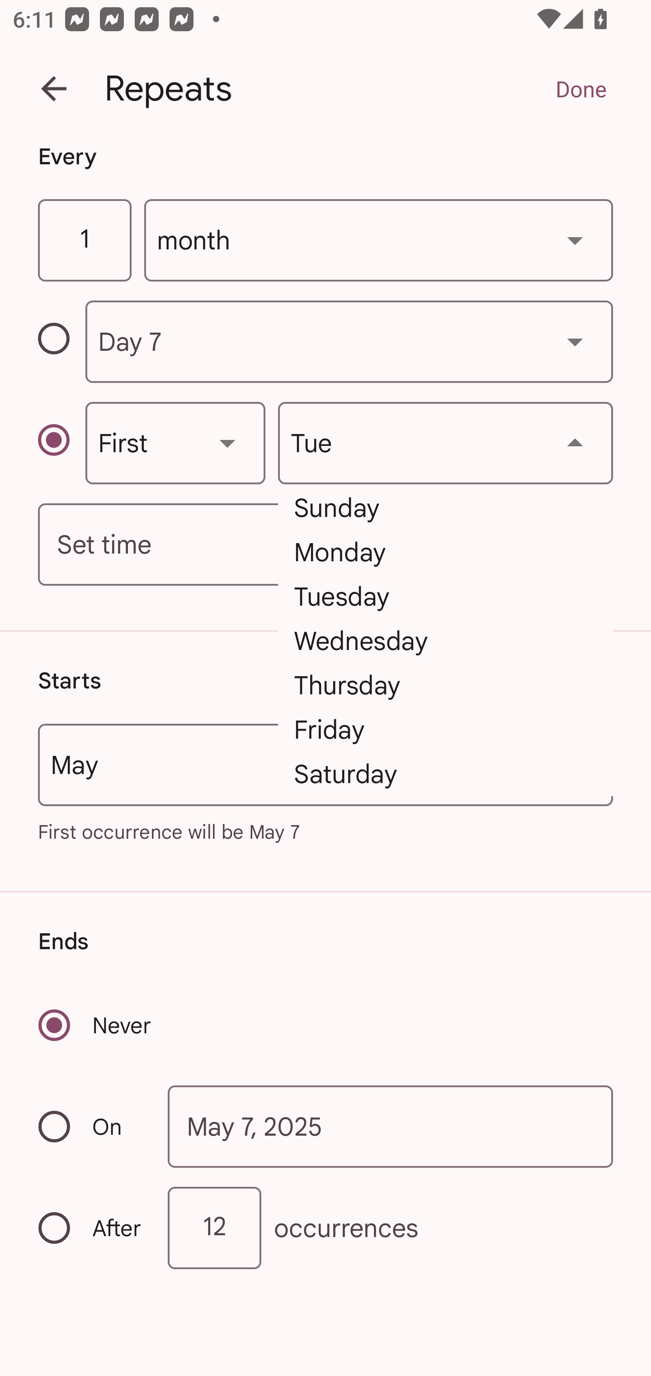  I want to click on Day 7, so click(349, 341).